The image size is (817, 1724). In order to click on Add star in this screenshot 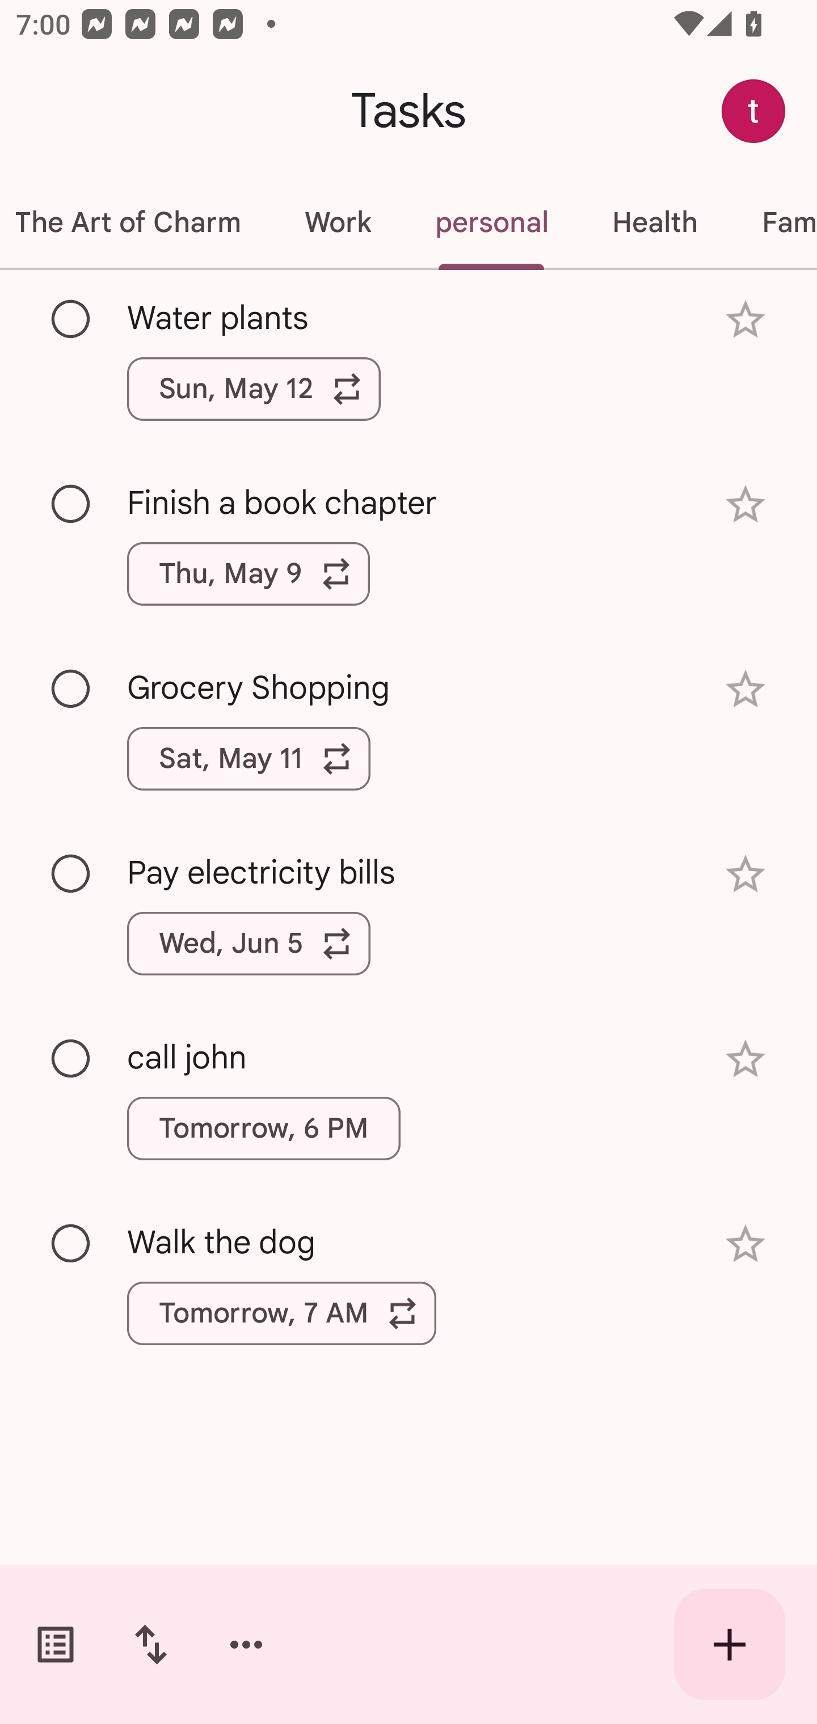, I will do `click(746, 874)`.